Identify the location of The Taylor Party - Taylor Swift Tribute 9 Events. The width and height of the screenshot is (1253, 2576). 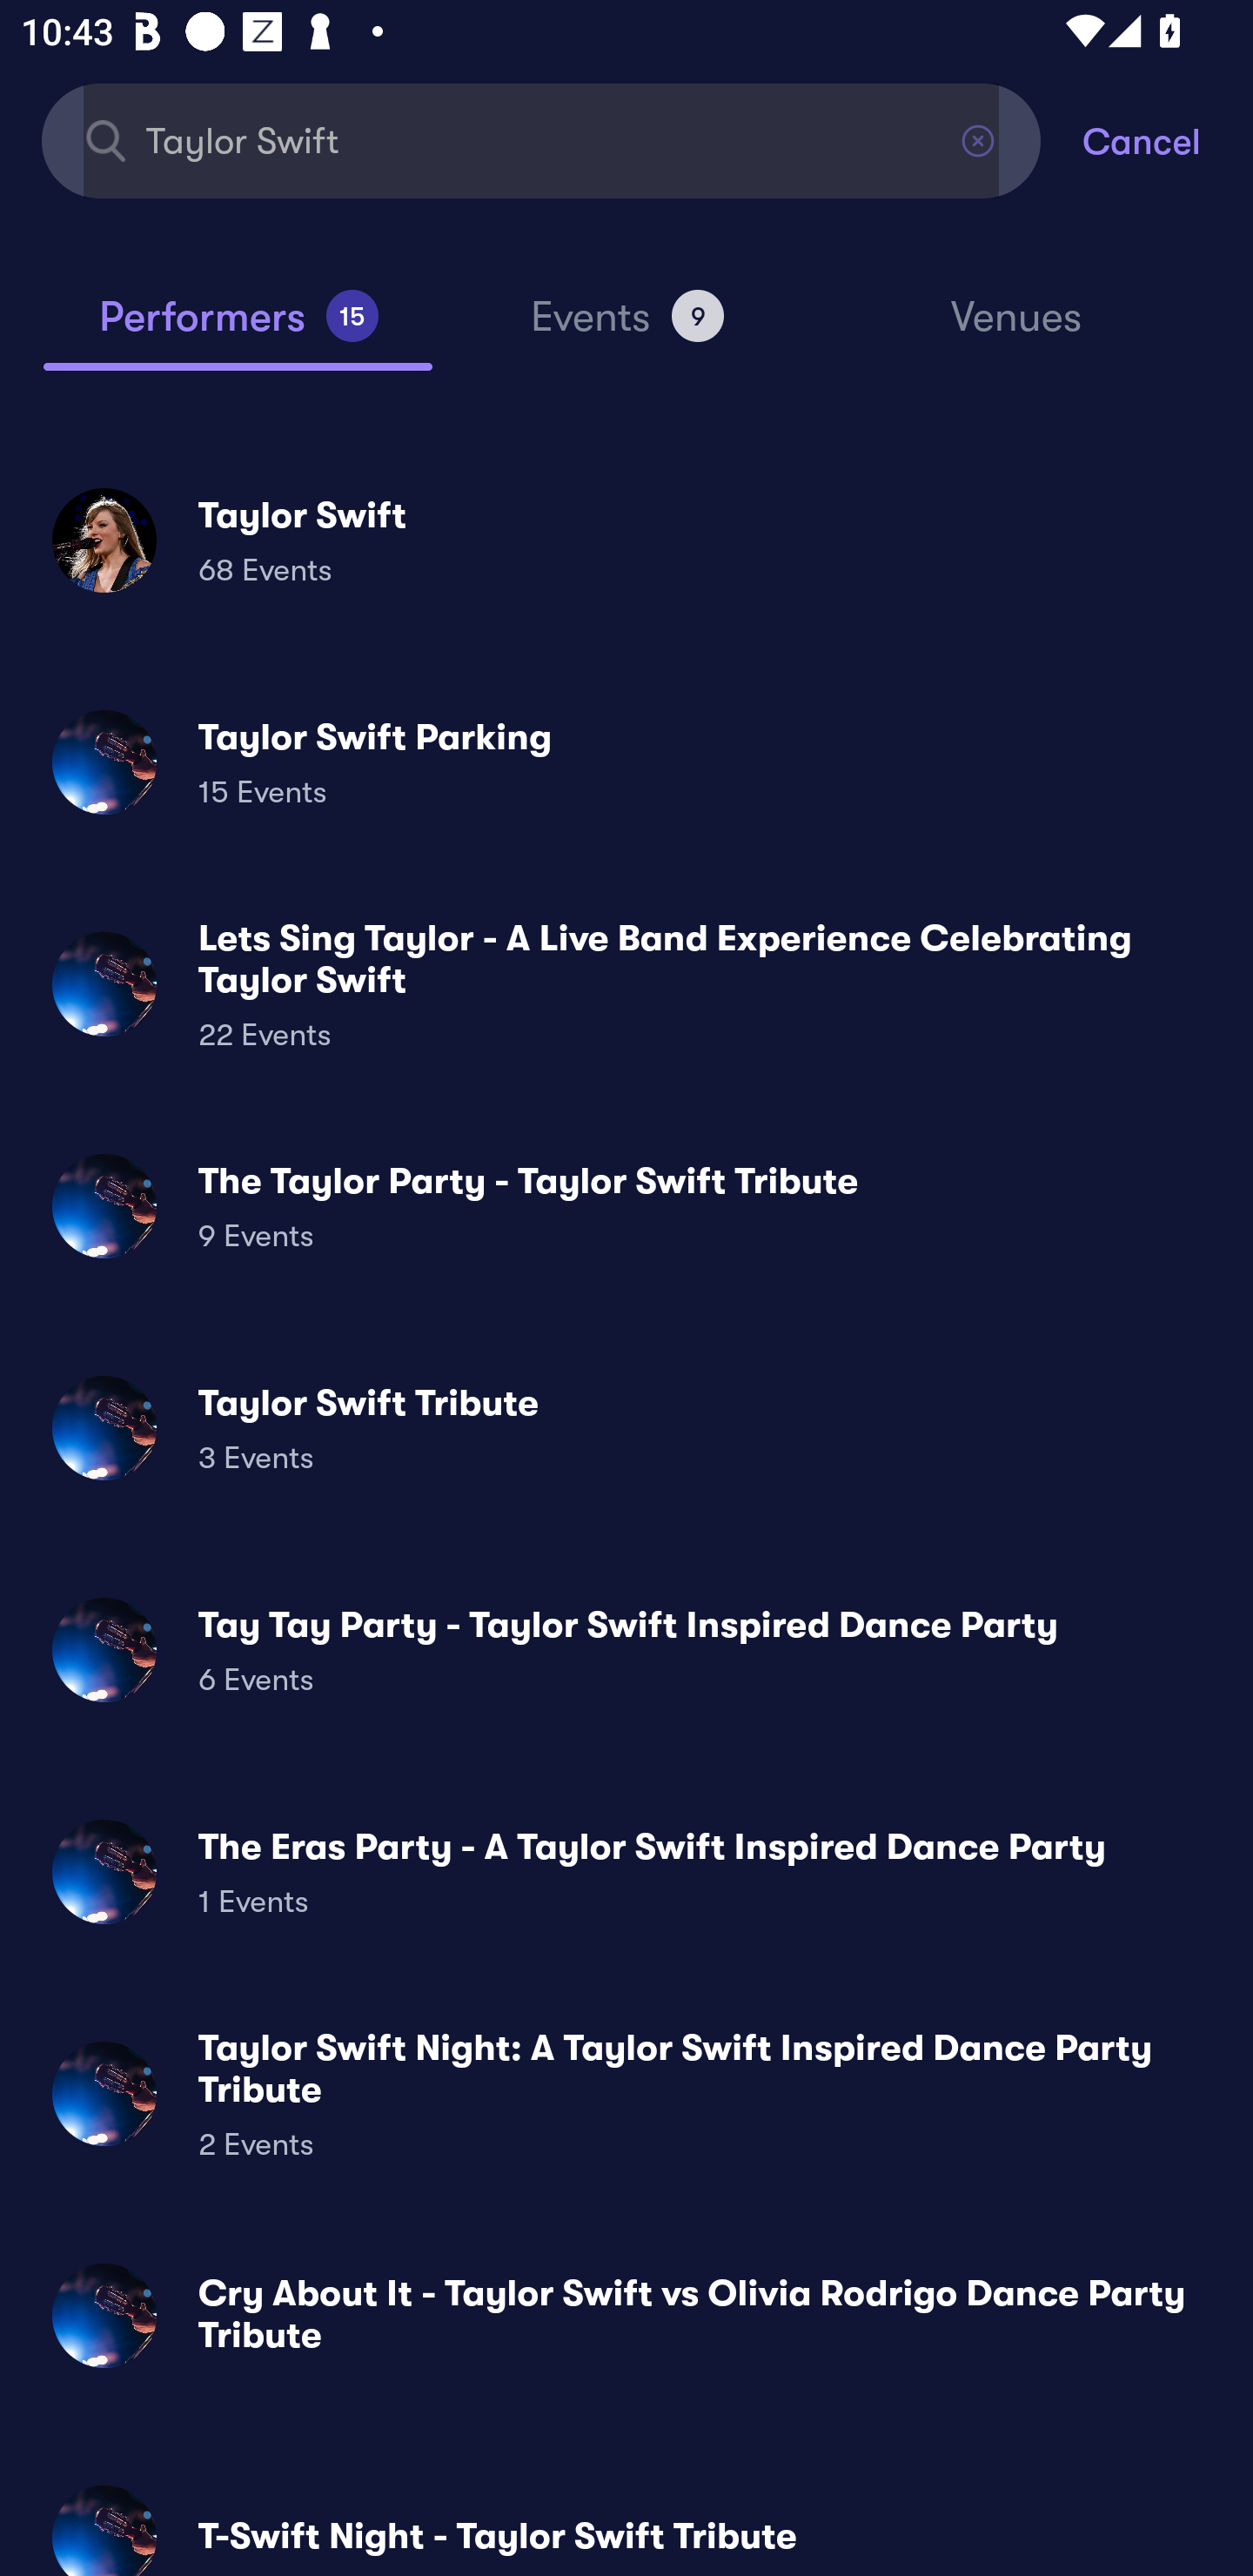
(626, 1206).